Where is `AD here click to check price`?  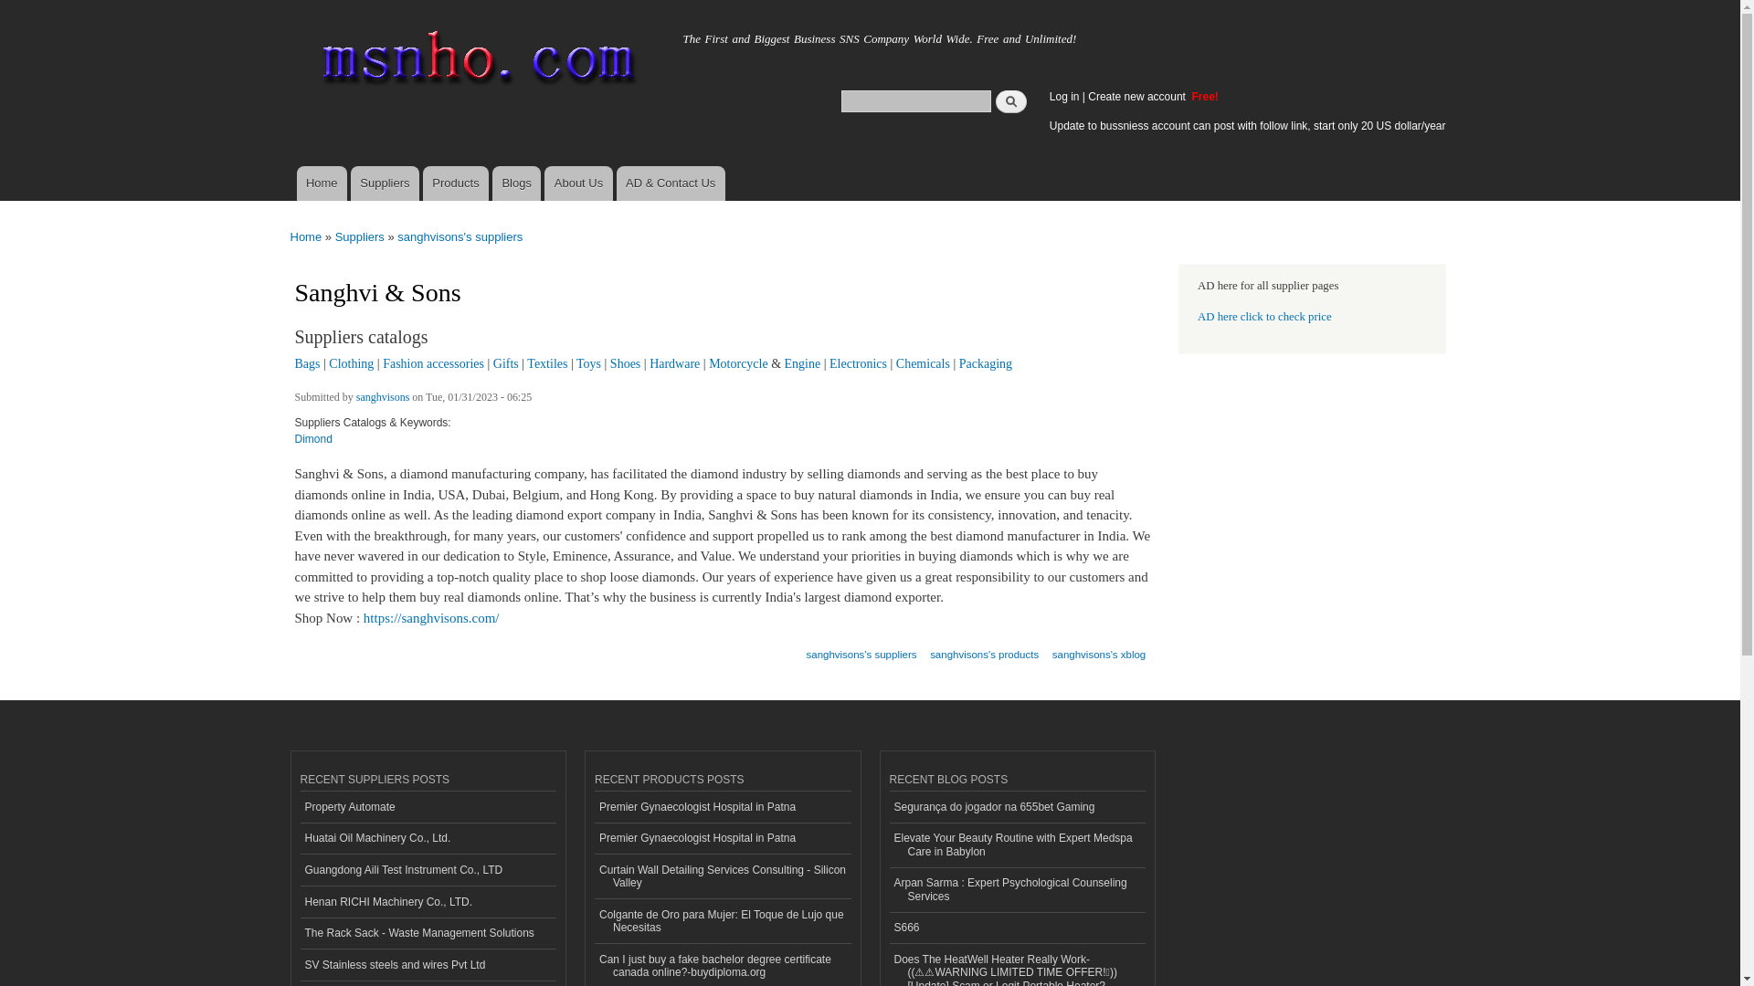 AD here click to check price is located at coordinates (1264, 317).